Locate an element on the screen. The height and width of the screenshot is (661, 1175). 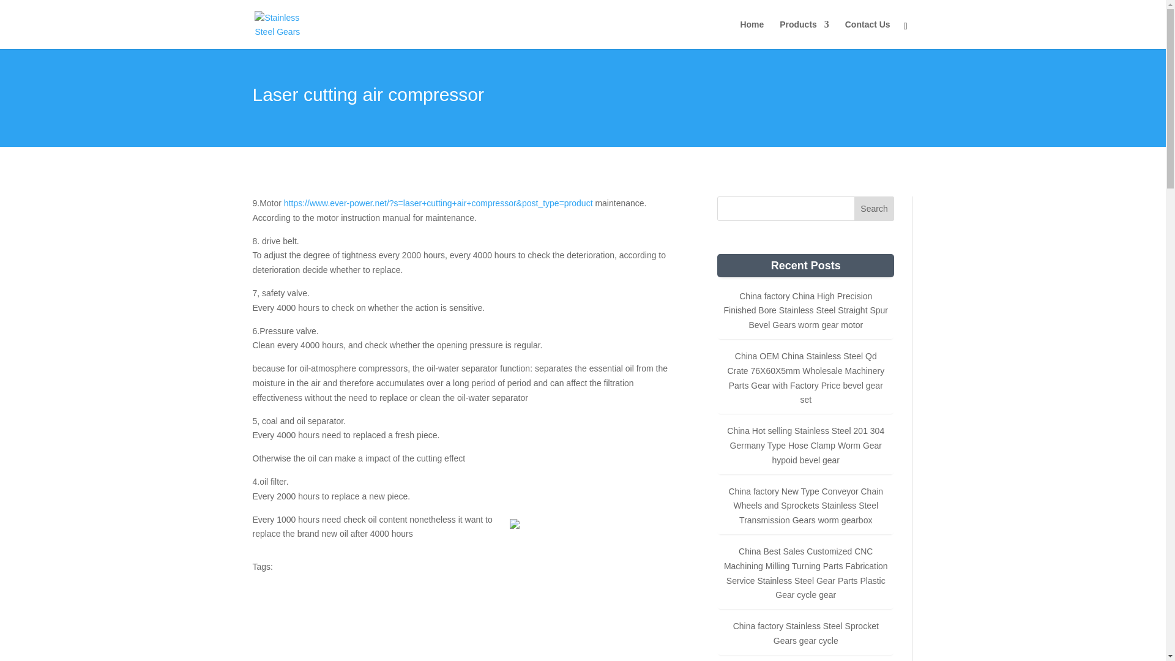
Contact Us is located at coordinates (868, 34).